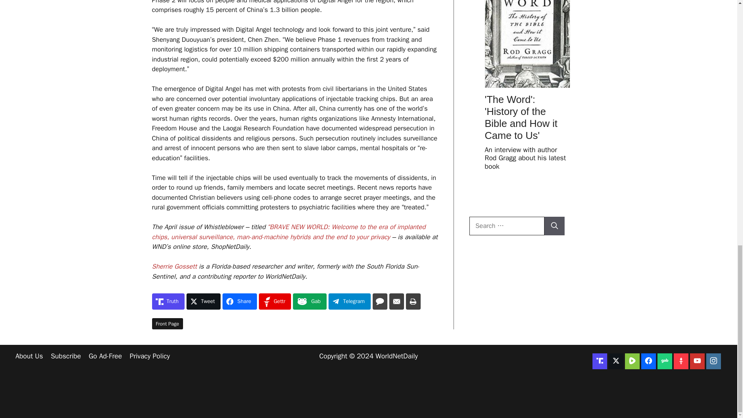 The height and width of the screenshot is (418, 743). Describe the element at coordinates (240, 302) in the screenshot. I see `Share on Share` at that location.